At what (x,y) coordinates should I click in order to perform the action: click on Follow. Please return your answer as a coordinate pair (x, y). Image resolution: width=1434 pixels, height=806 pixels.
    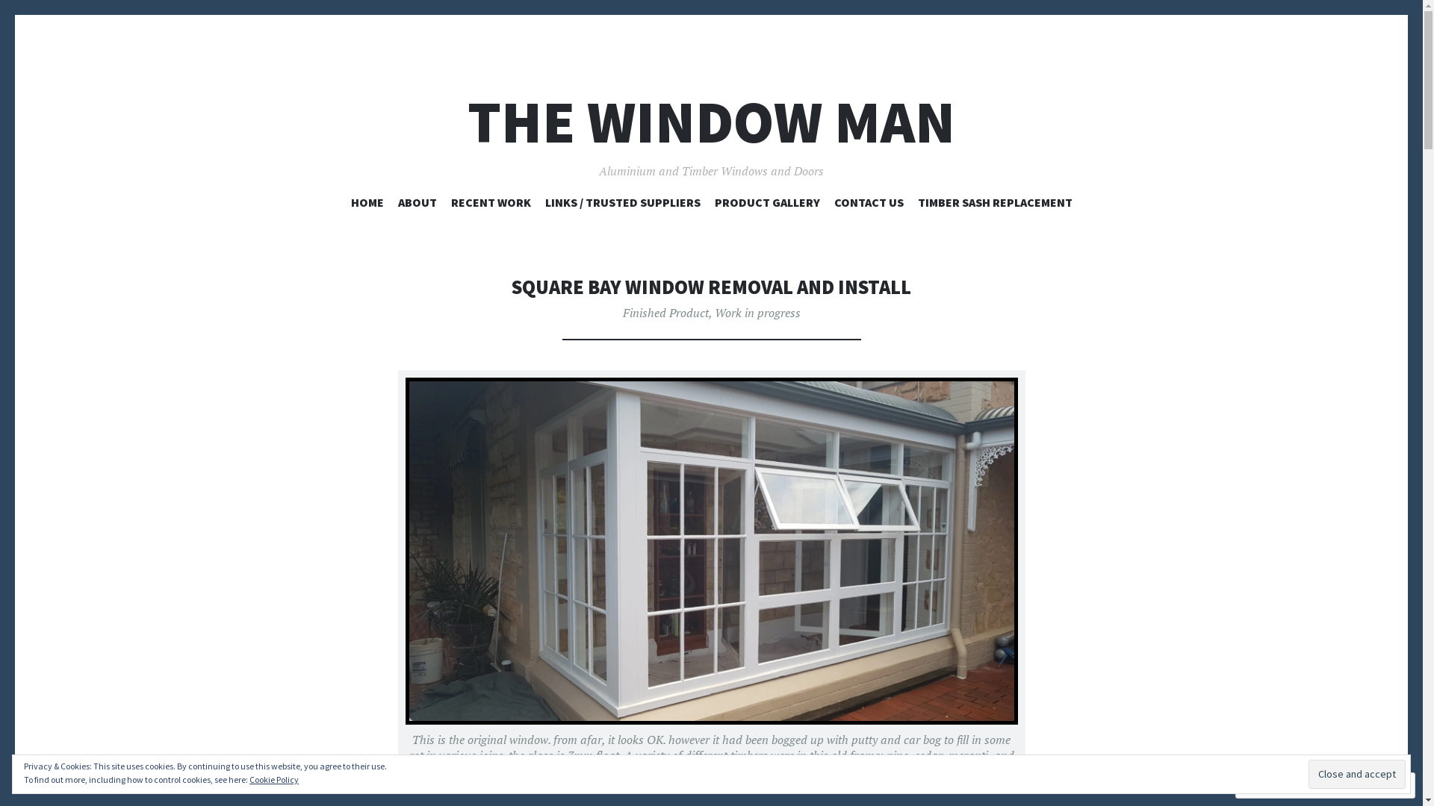
    Looking at the image, I should click on (1352, 785).